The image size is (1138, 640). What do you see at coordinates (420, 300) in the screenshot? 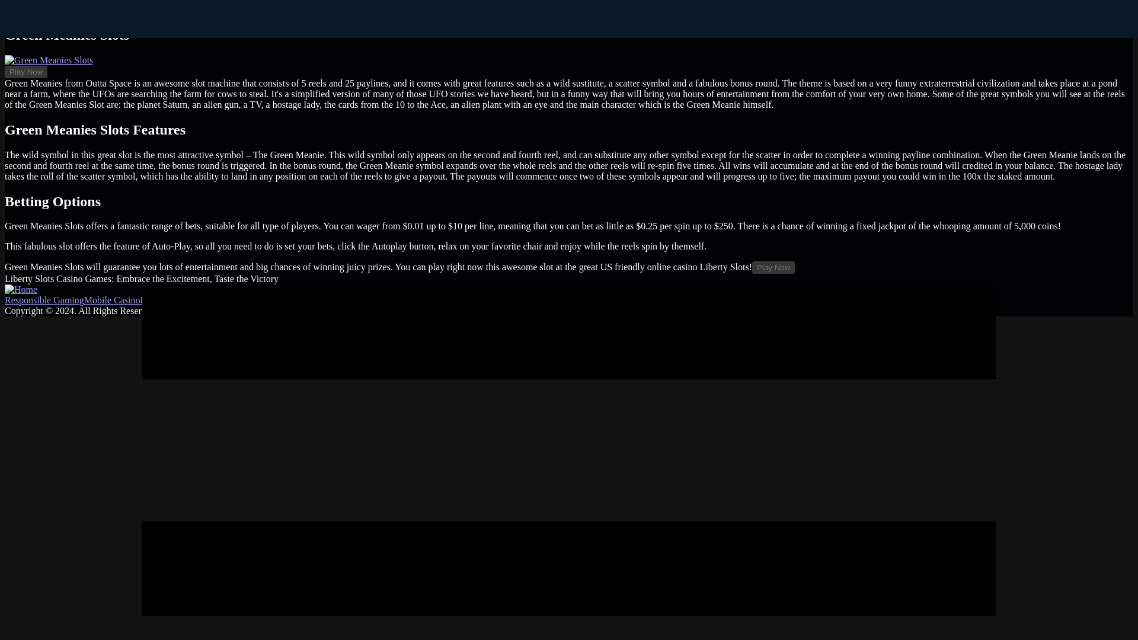
I see `About Us` at bounding box center [420, 300].